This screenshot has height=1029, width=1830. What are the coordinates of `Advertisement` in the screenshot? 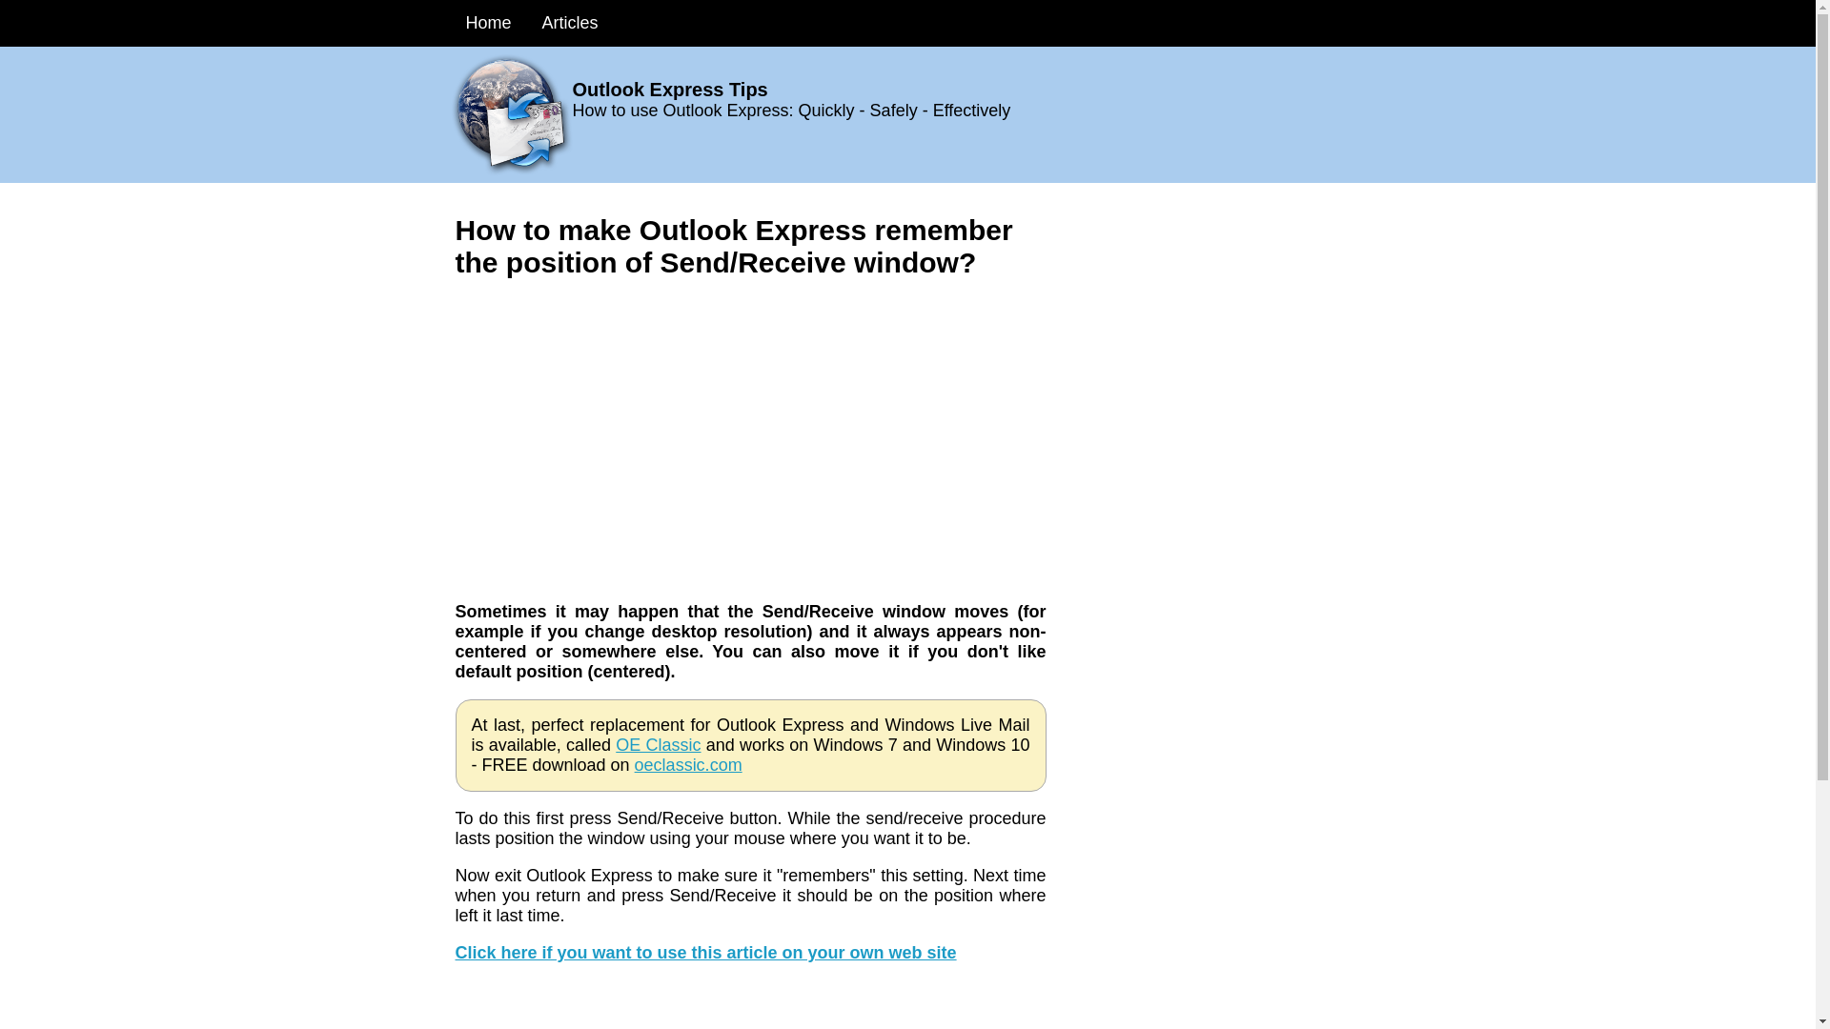 It's located at (1218, 480).